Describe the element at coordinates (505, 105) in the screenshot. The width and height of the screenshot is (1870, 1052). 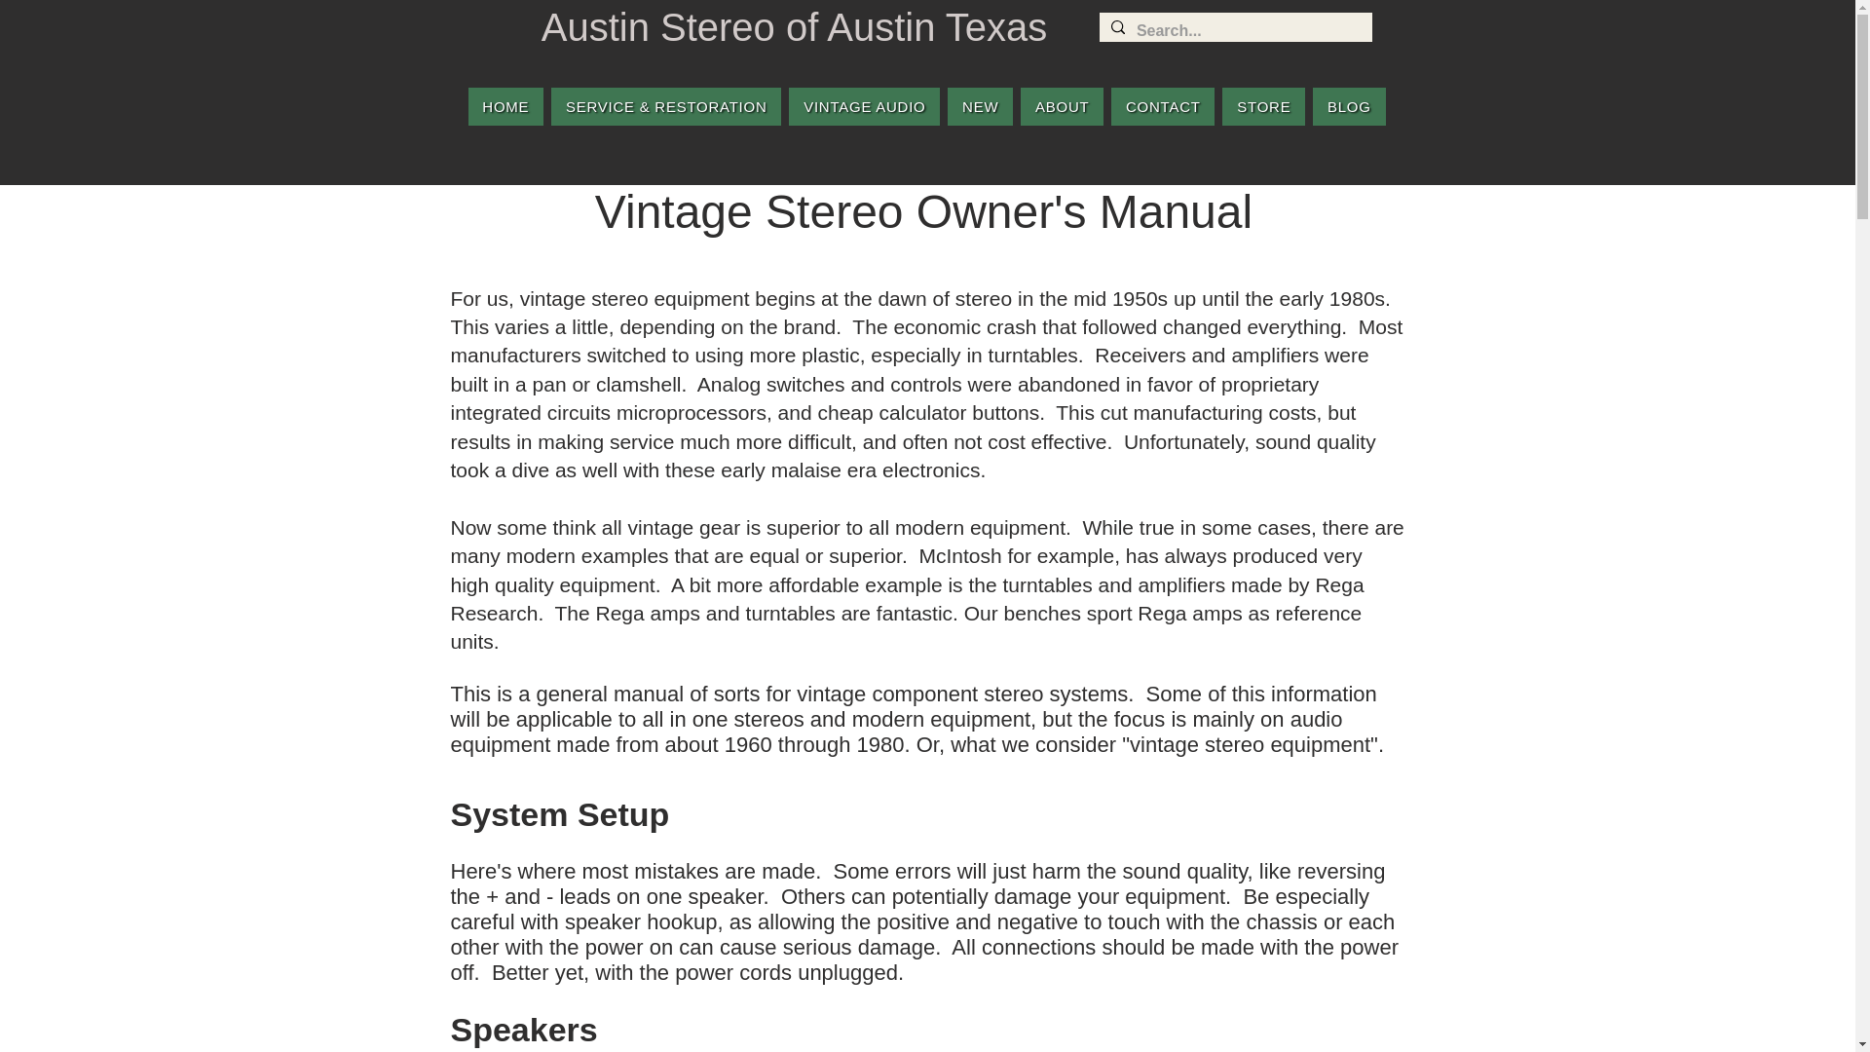
I see `HOME` at that location.